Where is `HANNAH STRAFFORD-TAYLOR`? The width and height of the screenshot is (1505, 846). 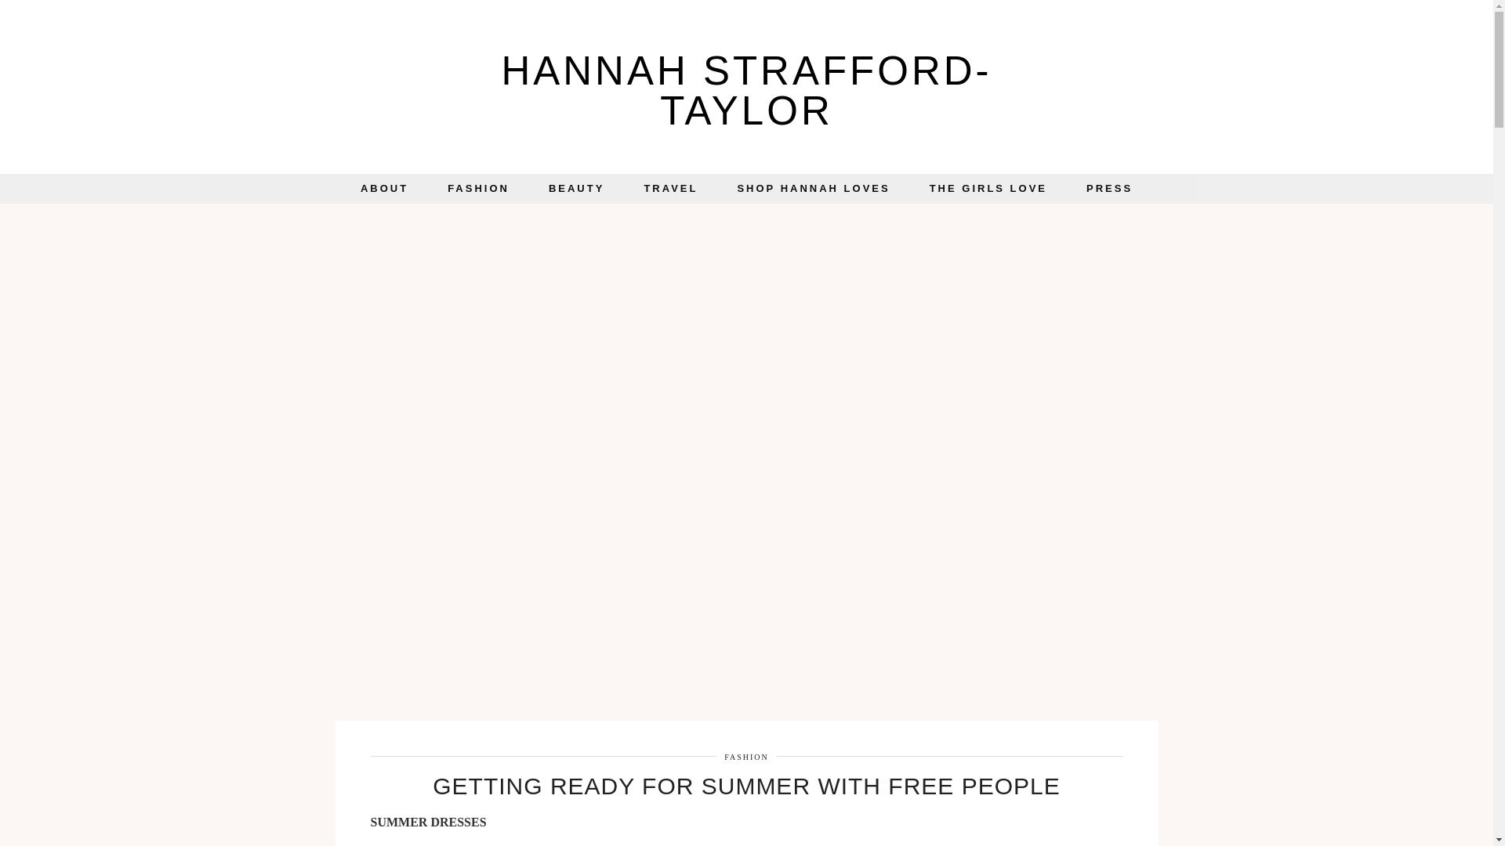 HANNAH STRAFFORD-TAYLOR is located at coordinates (746, 91).